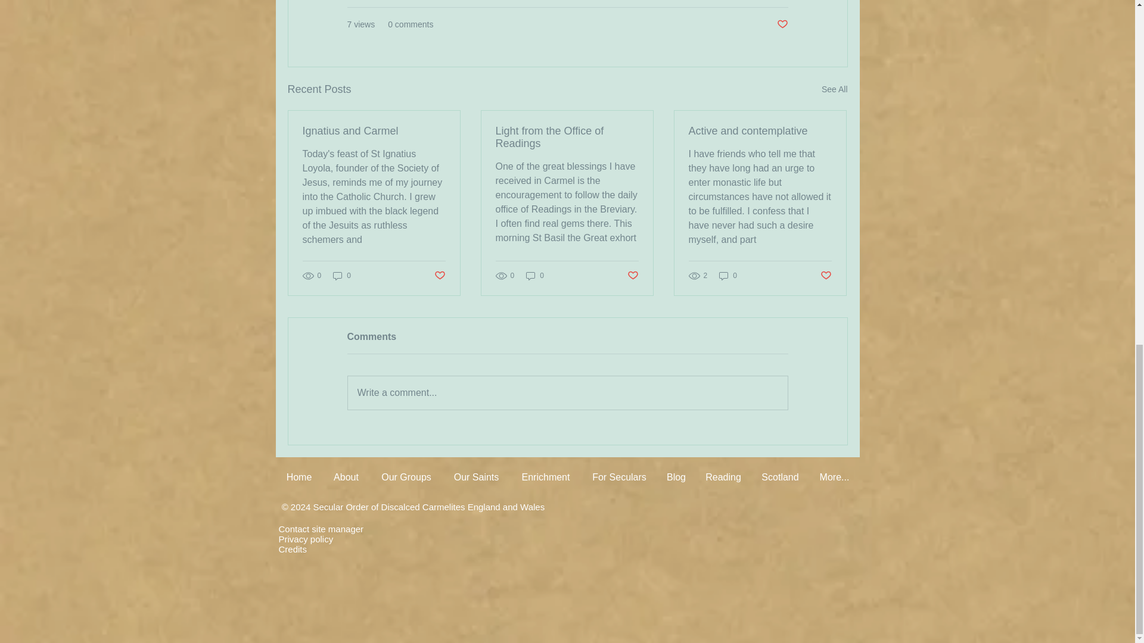 The width and height of the screenshot is (1144, 643). Describe the element at coordinates (439, 275) in the screenshot. I see `Post not marked as liked` at that location.